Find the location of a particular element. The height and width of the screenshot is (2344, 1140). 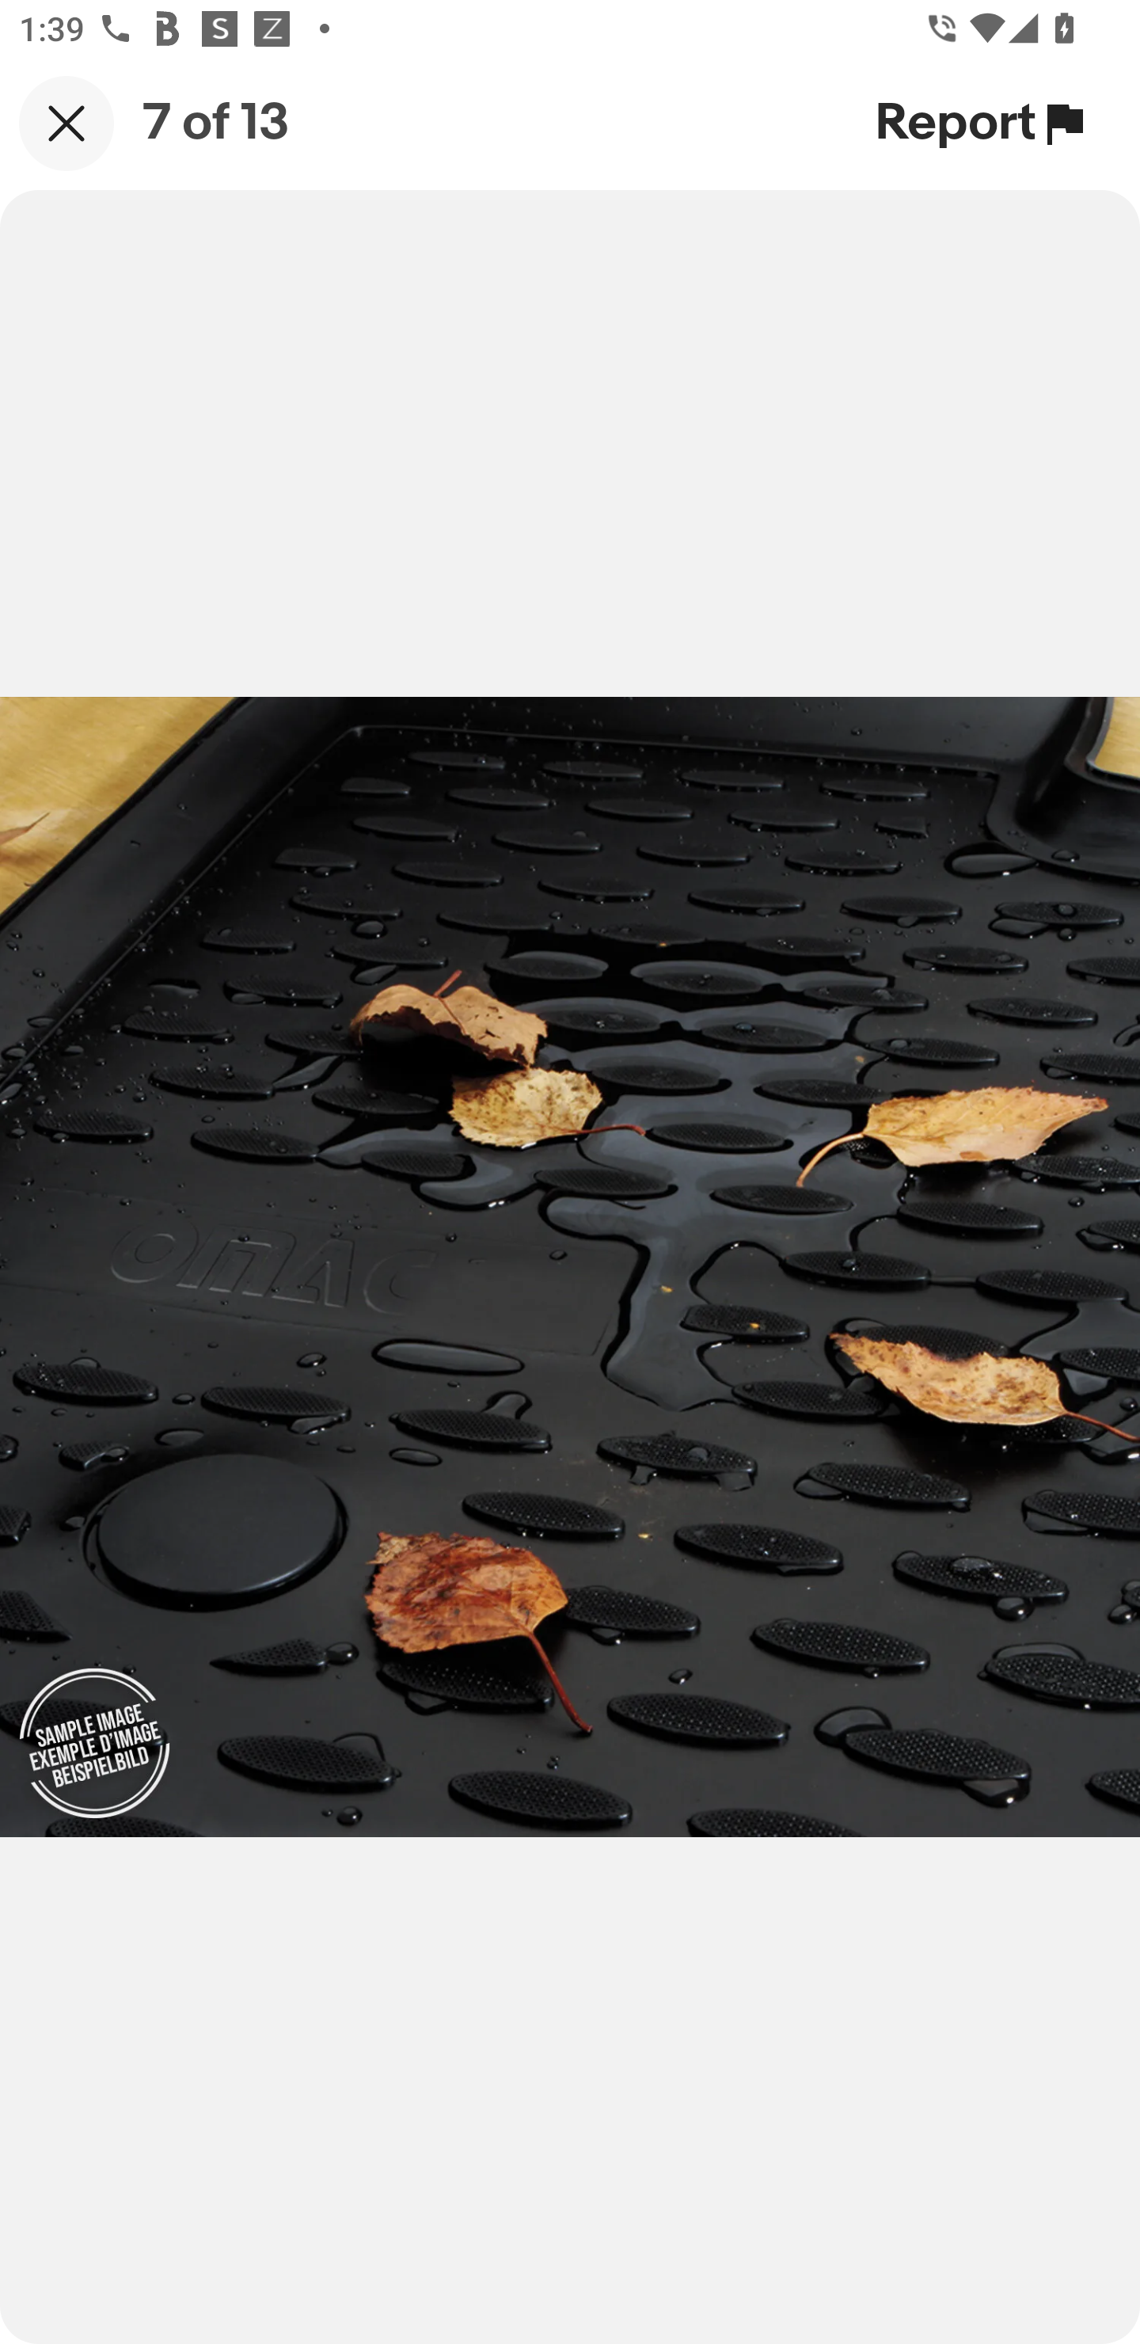

Close is located at coordinates (66, 123).